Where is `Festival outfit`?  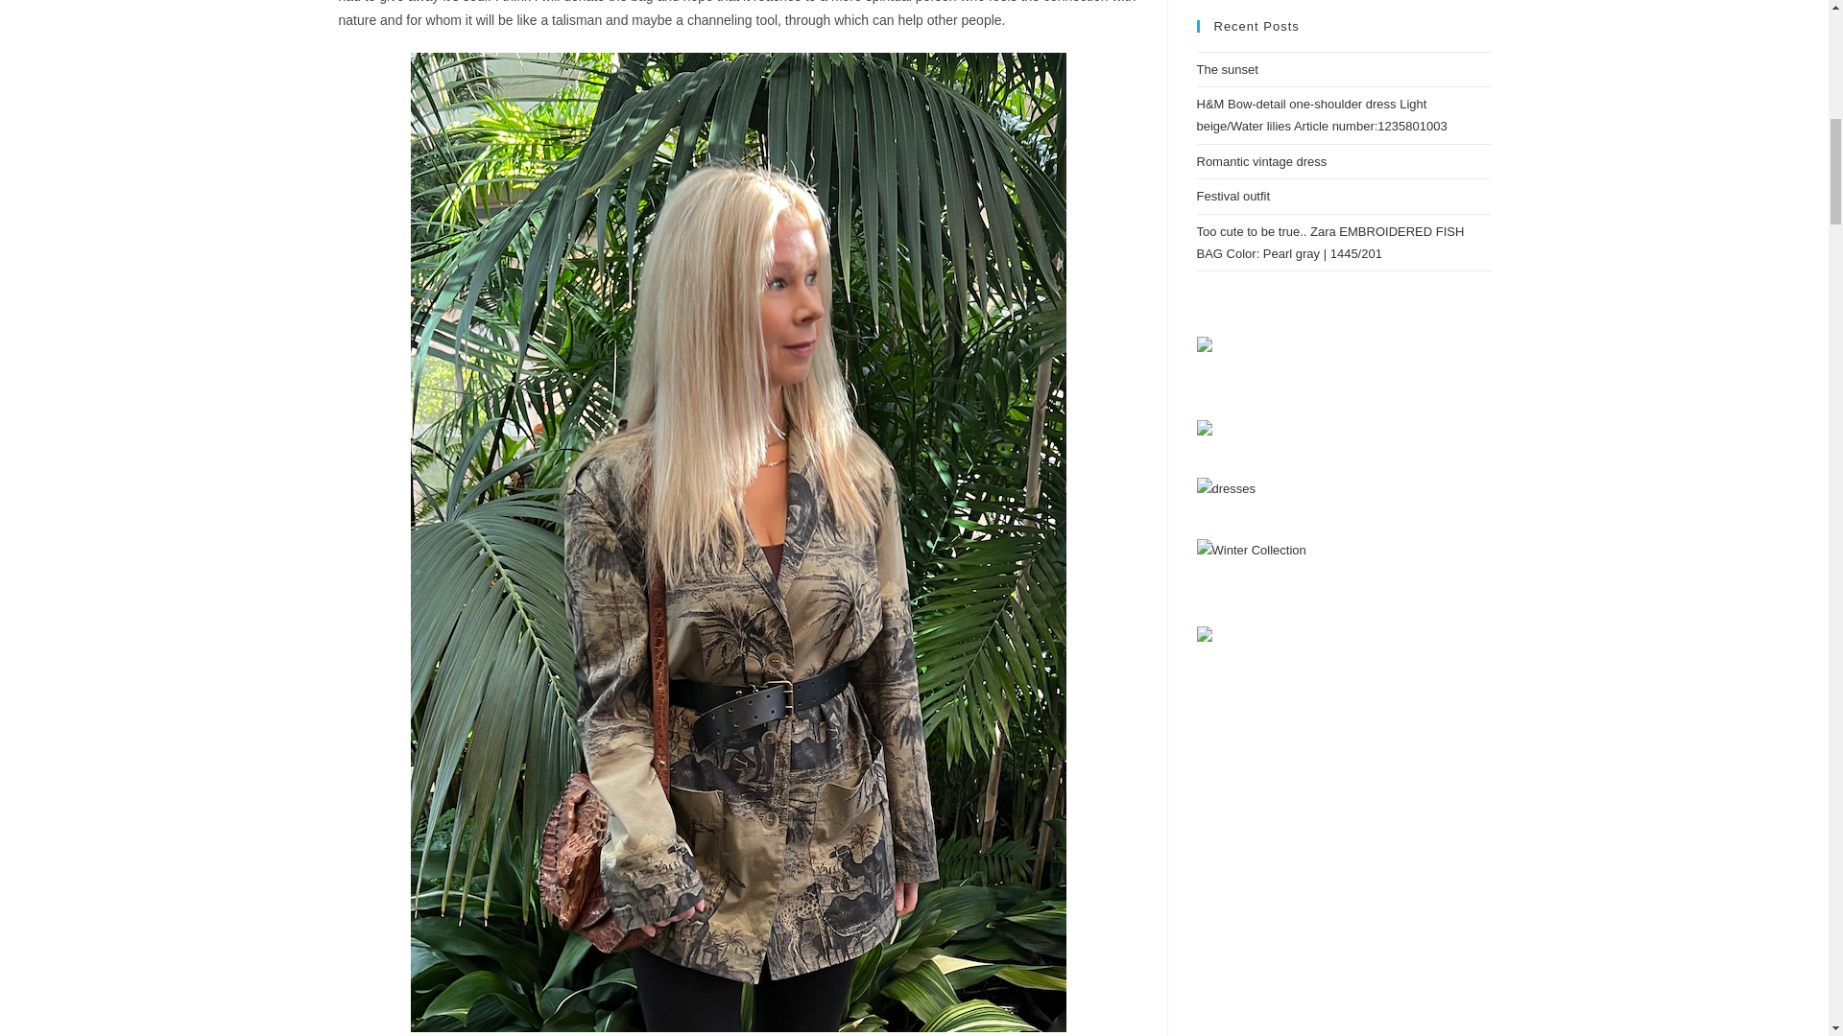 Festival outfit is located at coordinates (1233, 196).